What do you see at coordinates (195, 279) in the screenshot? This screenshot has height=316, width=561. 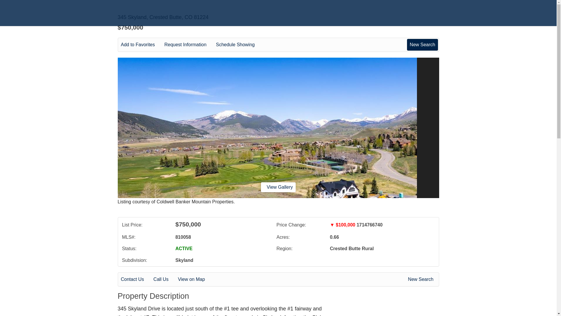 I see `View on Map` at bounding box center [195, 279].